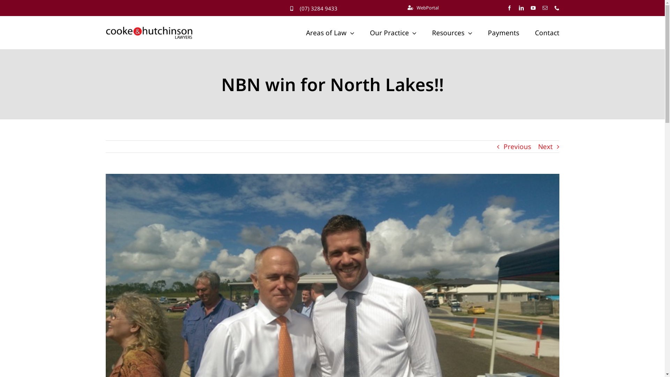 The width and height of the screenshot is (670, 377). What do you see at coordinates (330, 33) in the screenshot?
I see `Areas of Law` at bounding box center [330, 33].